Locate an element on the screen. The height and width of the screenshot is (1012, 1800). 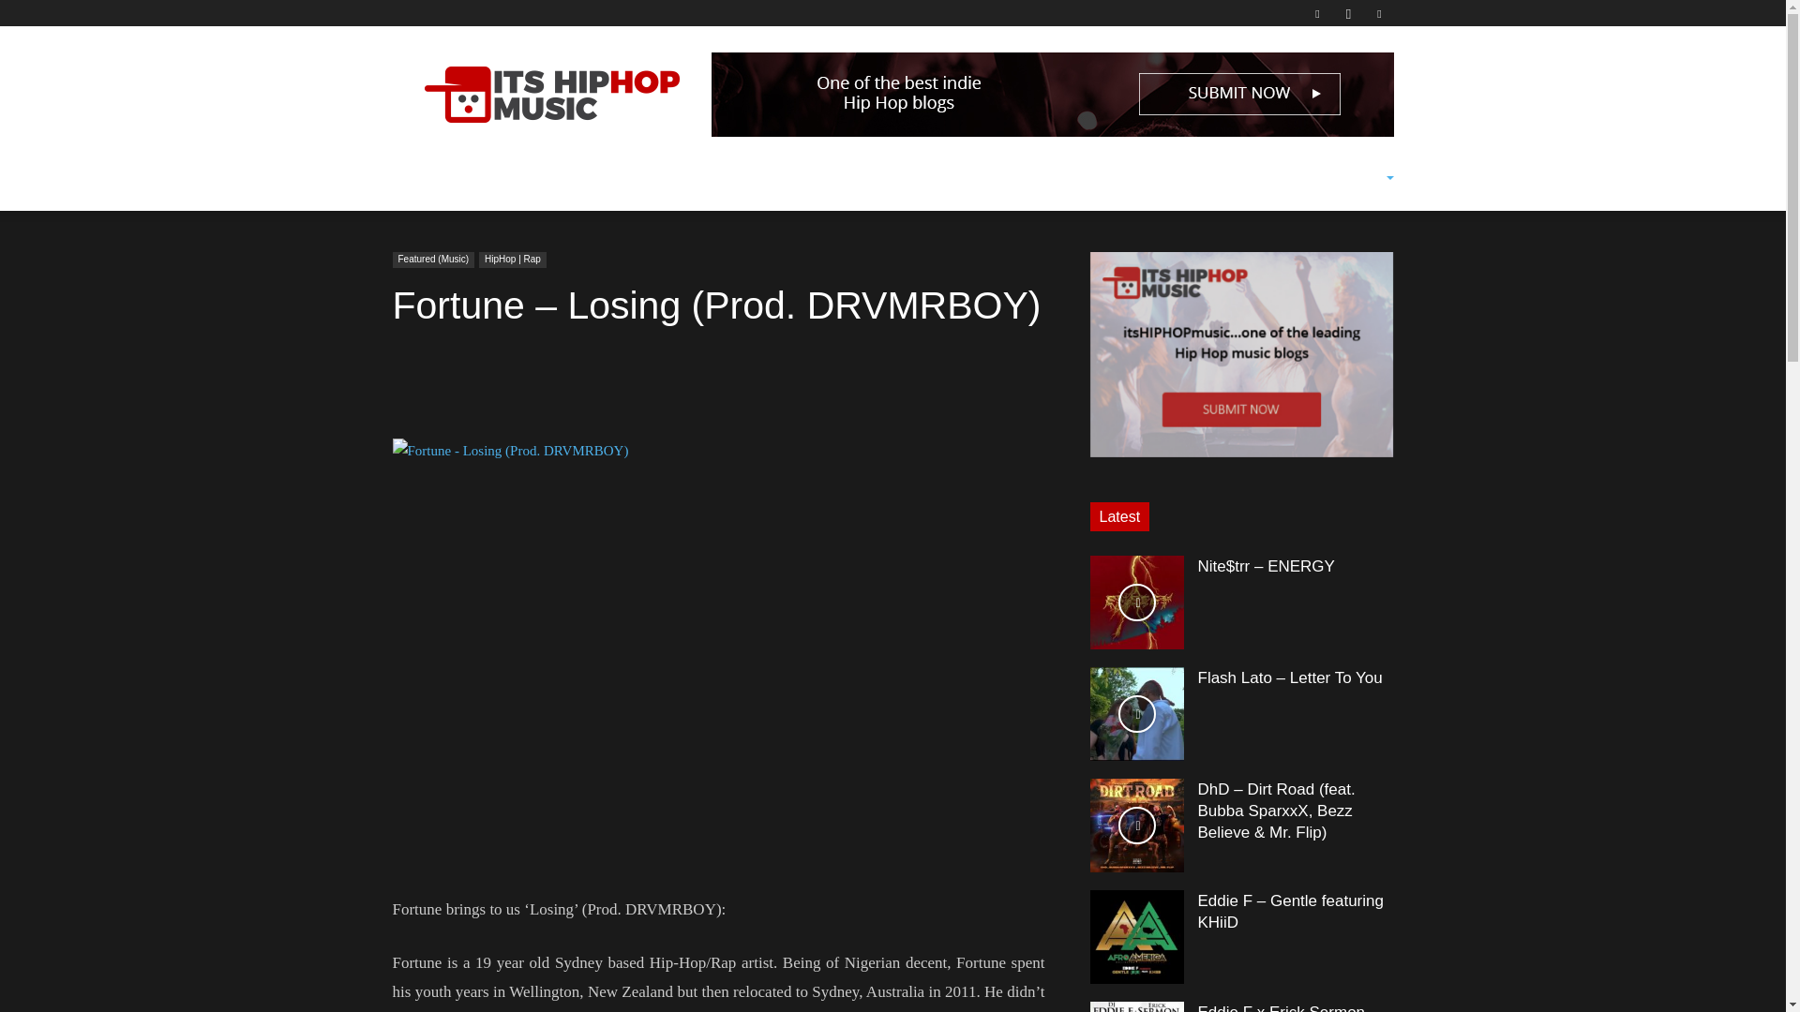
SUBMIT is located at coordinates (722, 178).